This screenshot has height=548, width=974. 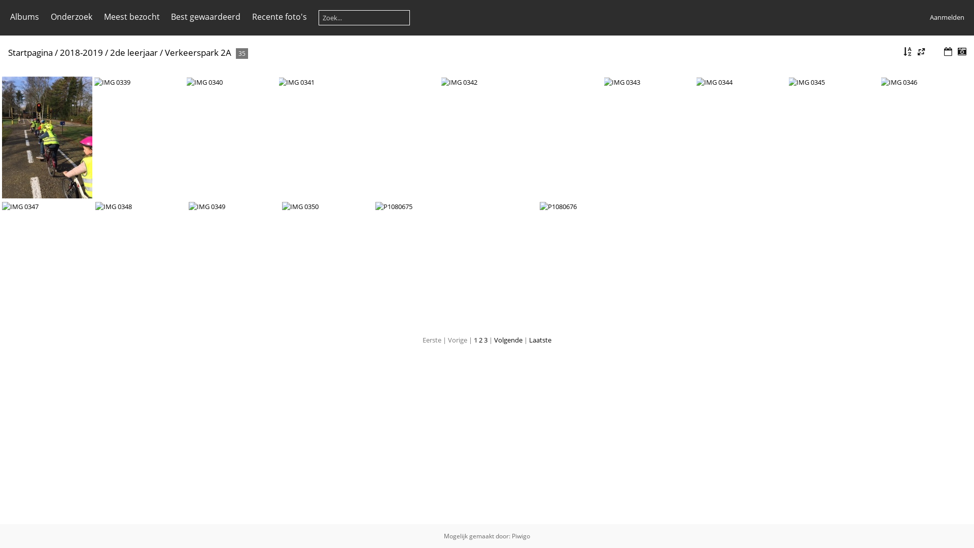 I want to click on Laatste, so click(x=540, y=340).